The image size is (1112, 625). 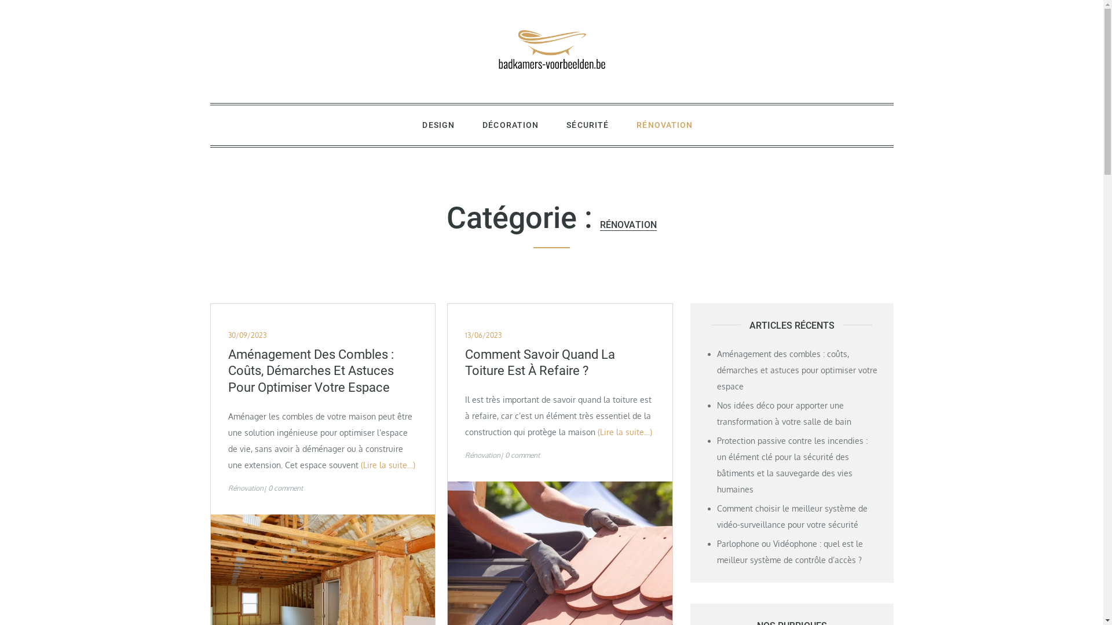 What do you see at coordinates (483, 336) in the screenshot?
I see `13/06/2023` at bounding box center [483, 336].